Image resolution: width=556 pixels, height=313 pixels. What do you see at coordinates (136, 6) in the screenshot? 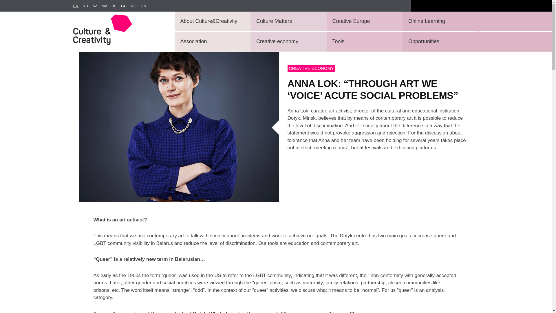
I see `RO` at bounding box center [136, 6].